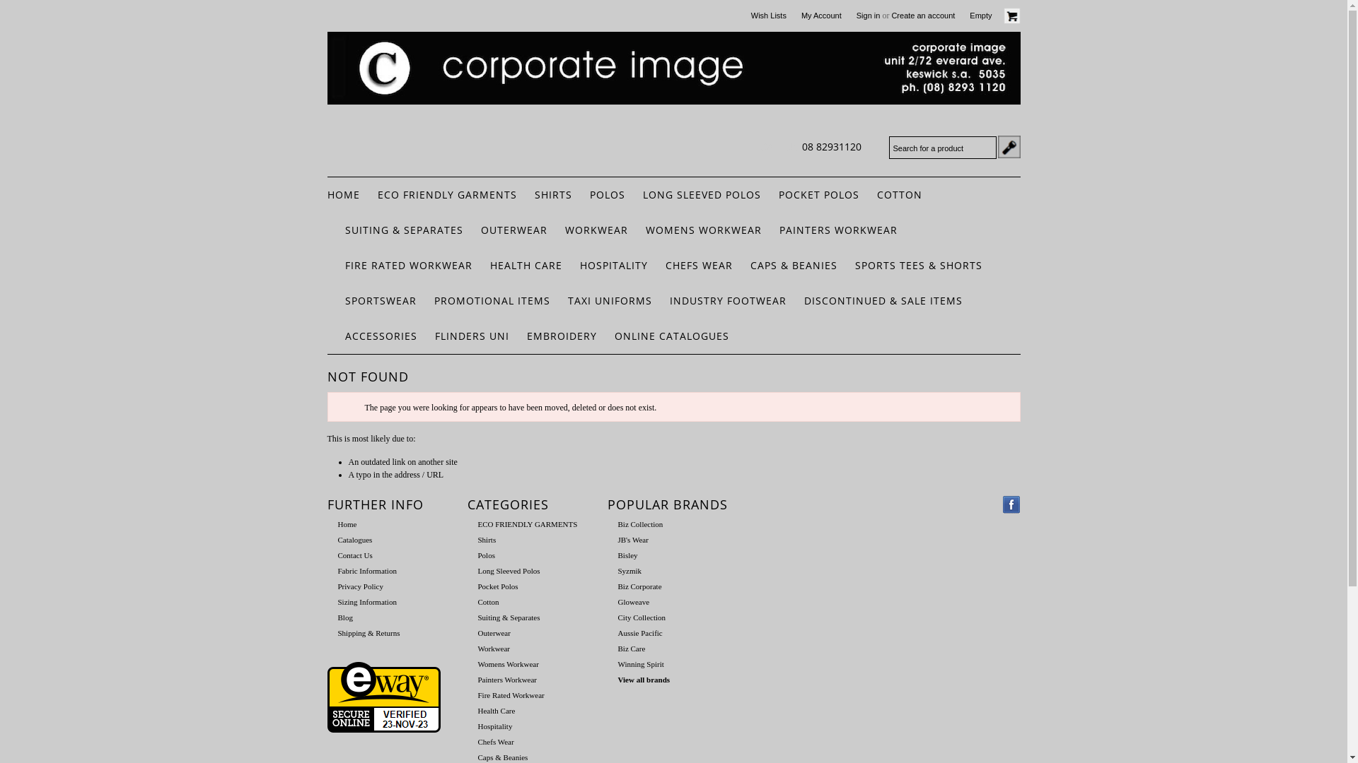 The width and height of the screenshot is (1358, 763). I want to click on Workwear, so click(494, 649).